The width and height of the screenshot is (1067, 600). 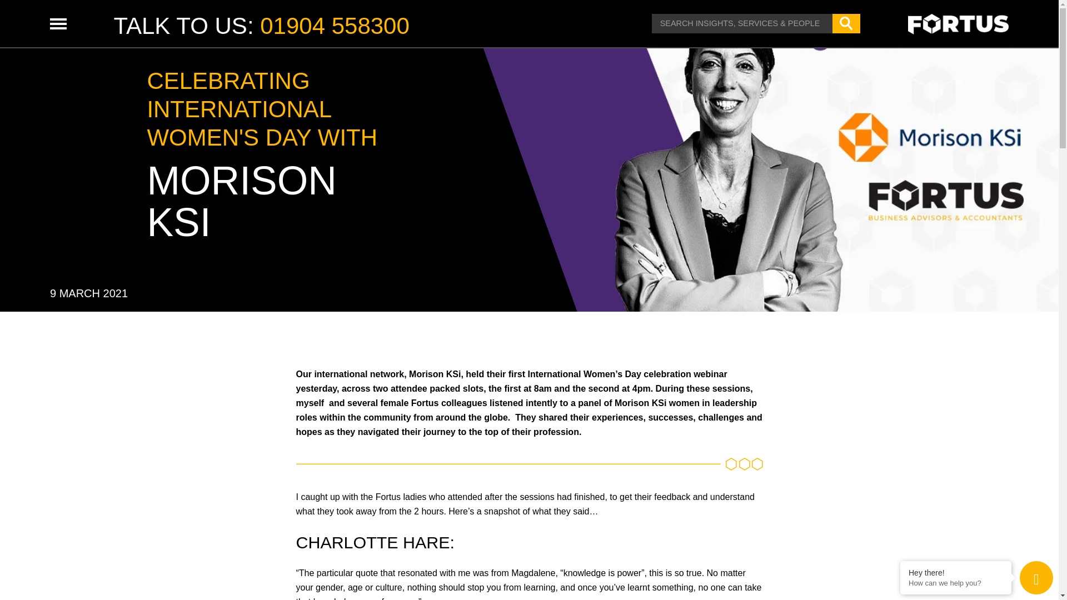 What do you see at coordinates (335, 26) in the screenshot?
I see `01904 558300` at bounding box center [335, 26].